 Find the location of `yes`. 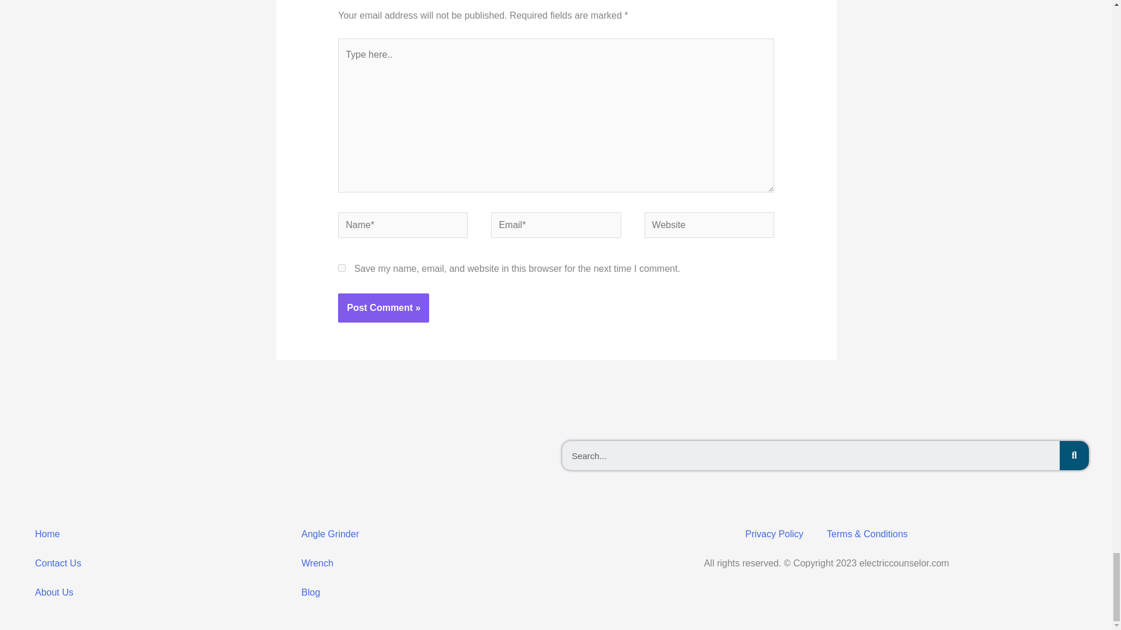

yes is located at coordinates (342, 267).